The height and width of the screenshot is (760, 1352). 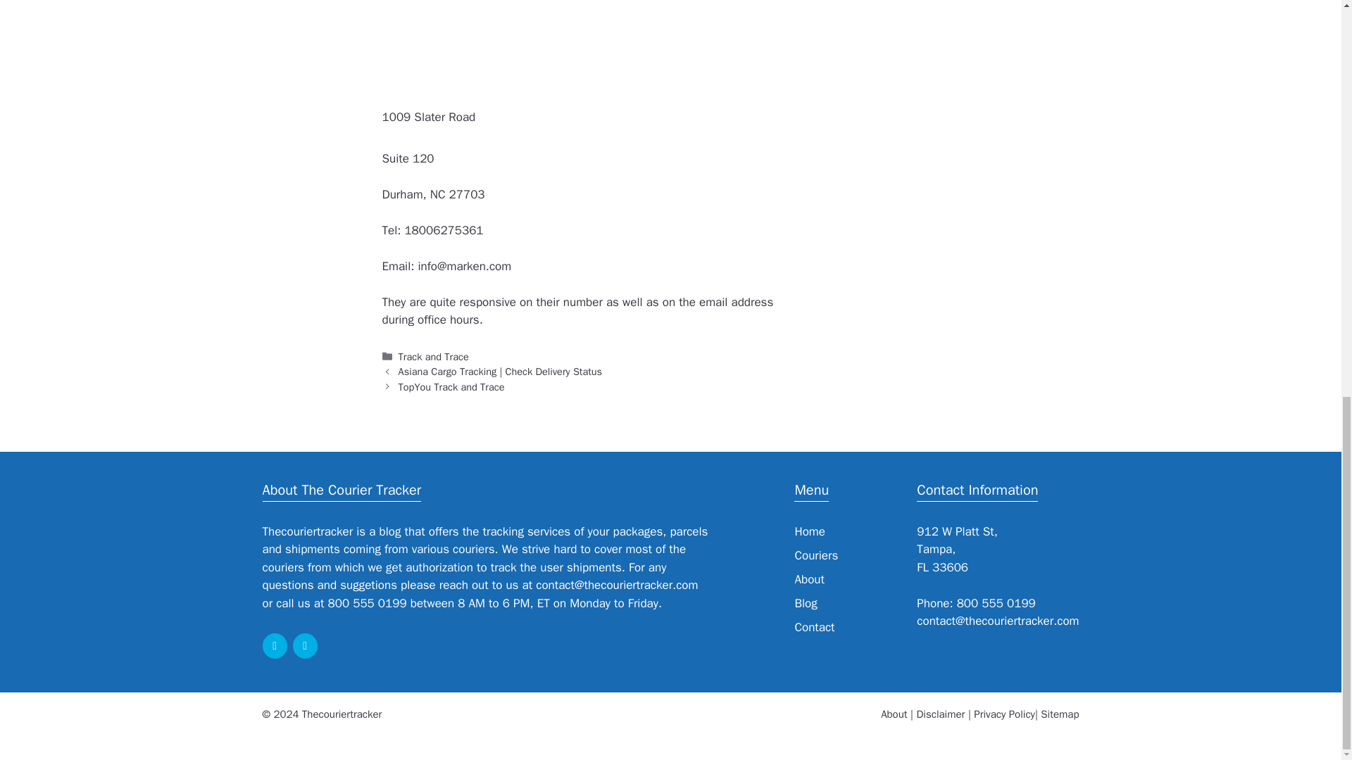 What do you see at coordinates (814, 627) in the screenshot?
I see `Contact` at bounding box center [814, 627].